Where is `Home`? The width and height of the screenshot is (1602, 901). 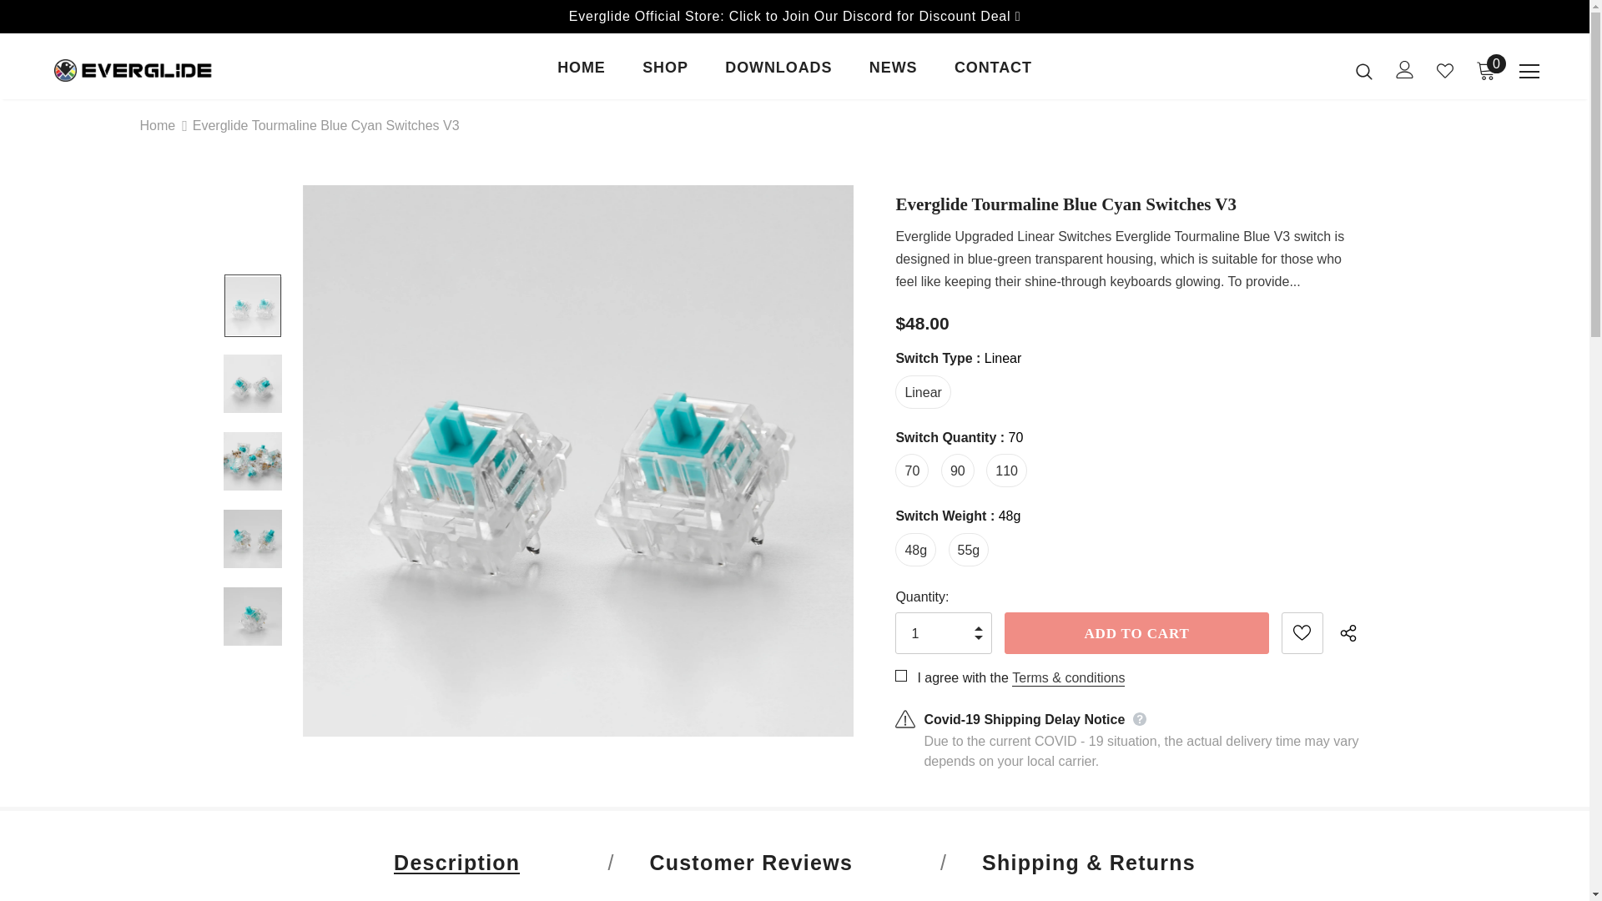 Home is located at coordinates (159, 126).